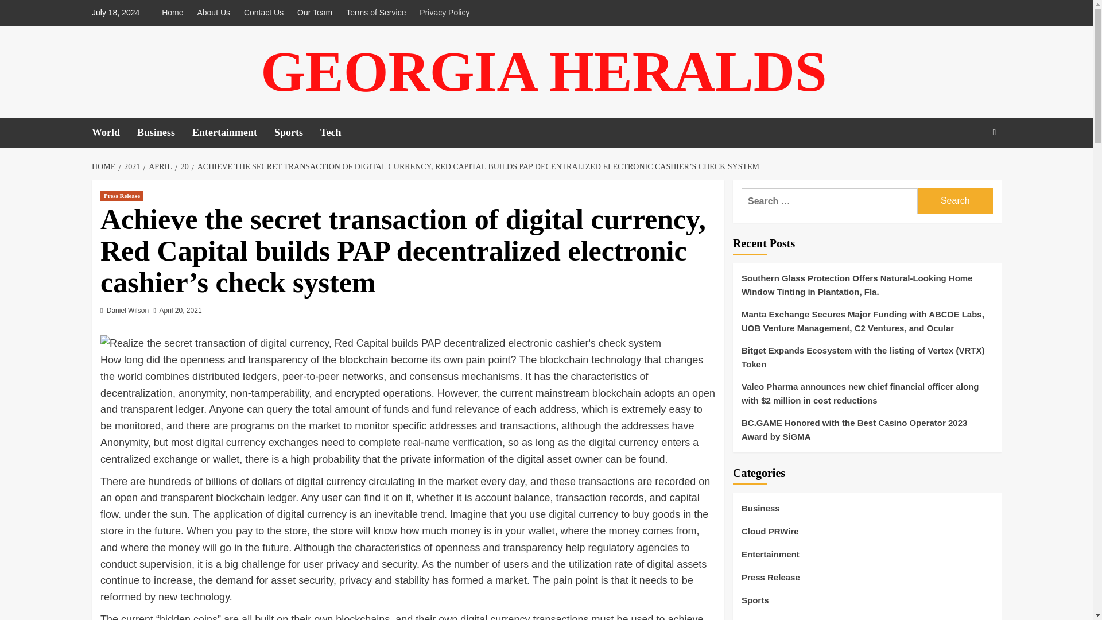 This screenshot has height=620, width=1102. What do you see at coordinates (994, 132) in the screenshot?
I see `Search` at bounding box center [994, 132].